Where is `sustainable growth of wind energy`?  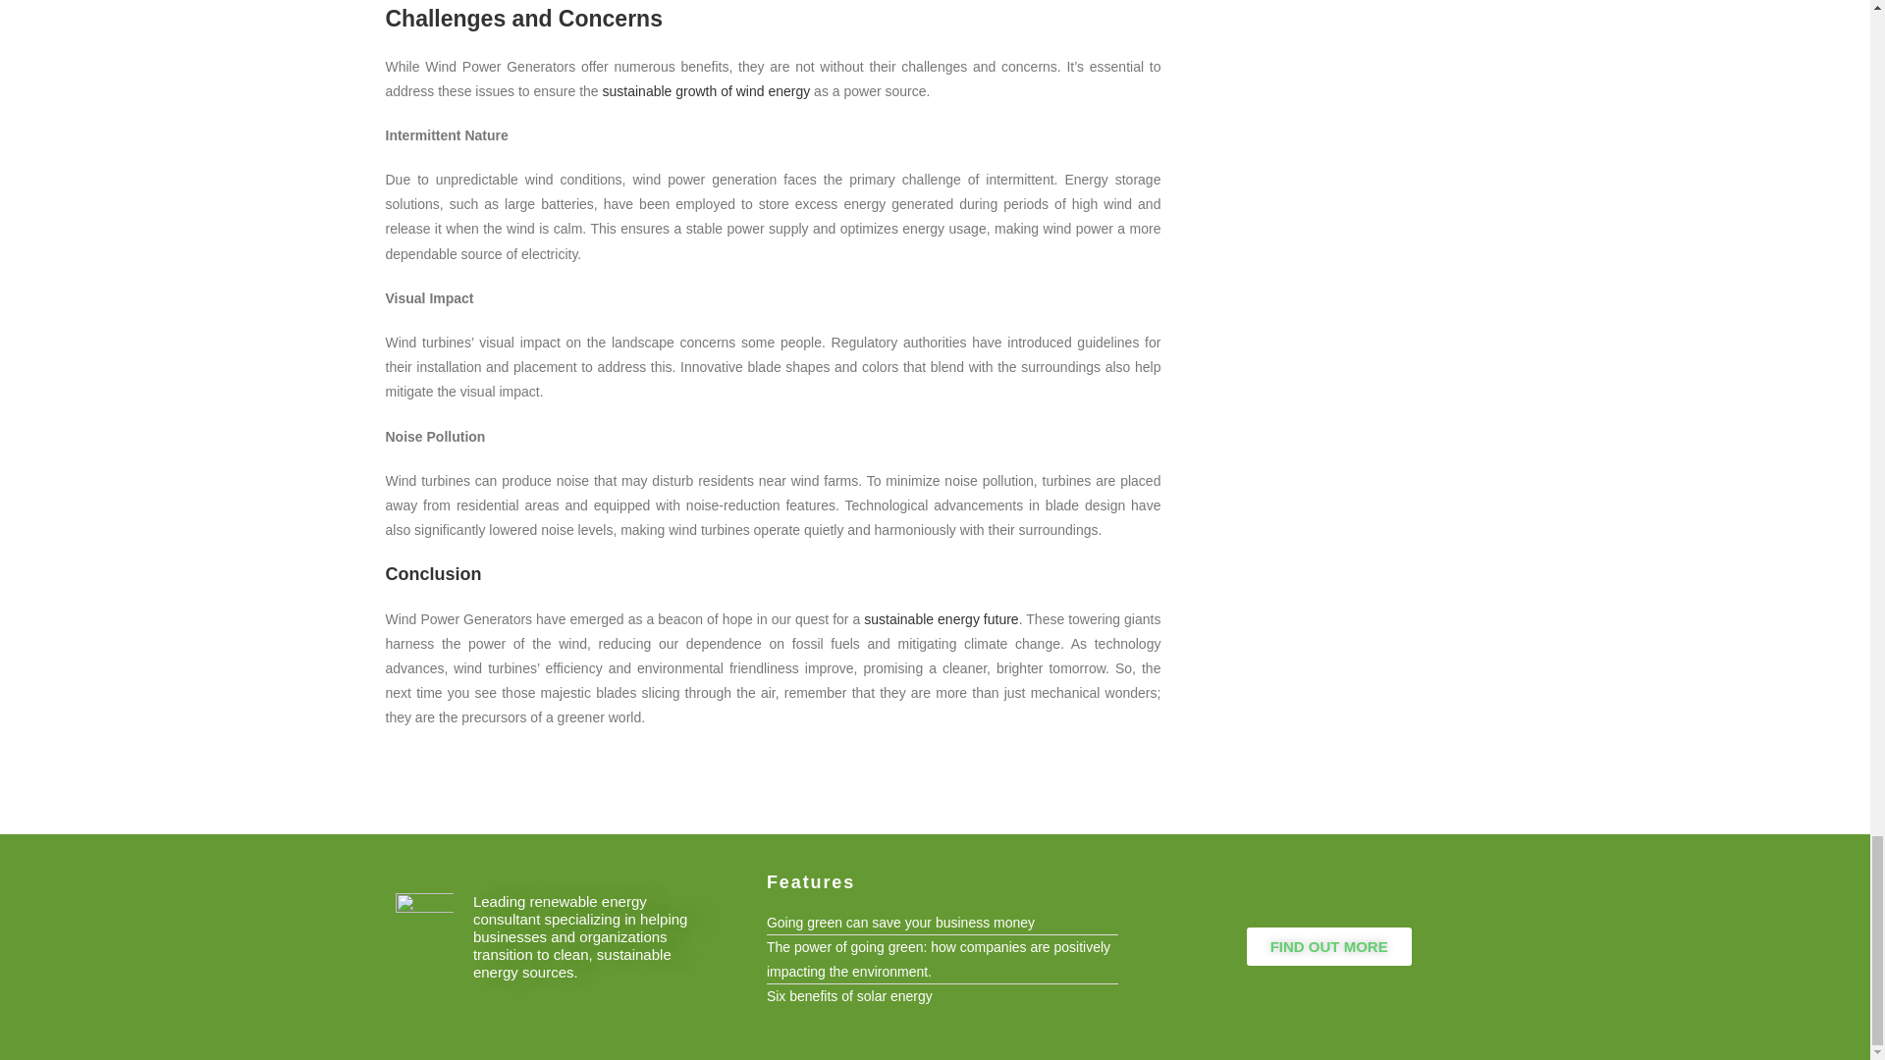
sustainable growth of wind energy is located at coordinates (707, 91).